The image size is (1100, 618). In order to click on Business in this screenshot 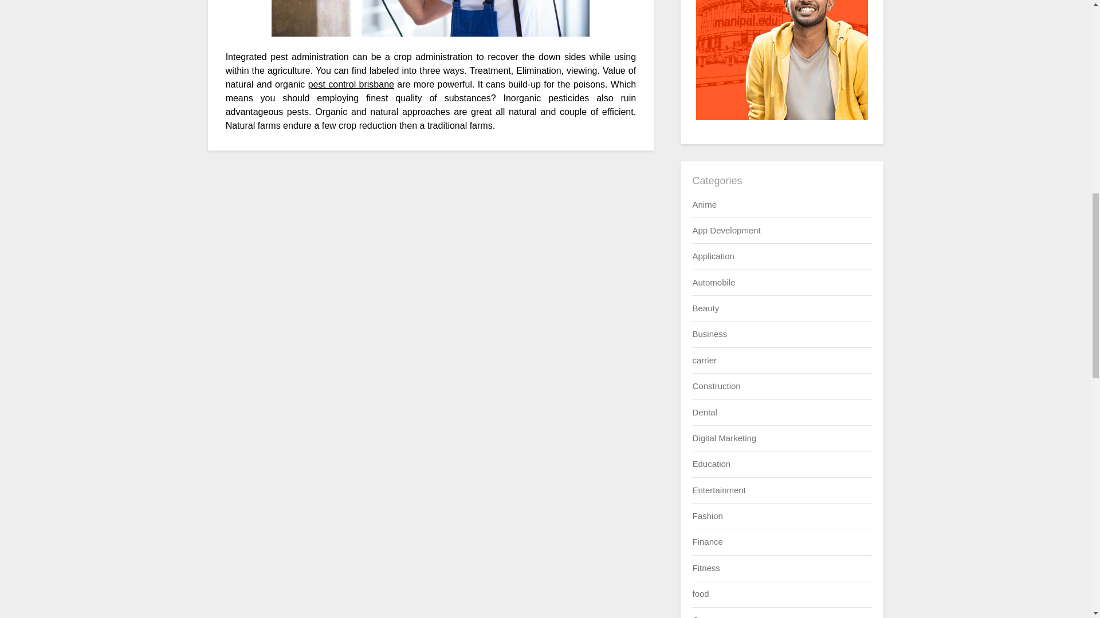, I will do `click(709, 333)`.